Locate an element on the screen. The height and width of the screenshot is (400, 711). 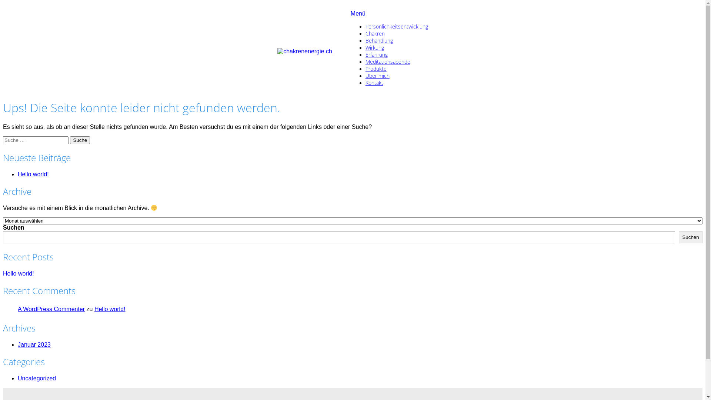
Januar 2023 is located at coordinates (34, 344).